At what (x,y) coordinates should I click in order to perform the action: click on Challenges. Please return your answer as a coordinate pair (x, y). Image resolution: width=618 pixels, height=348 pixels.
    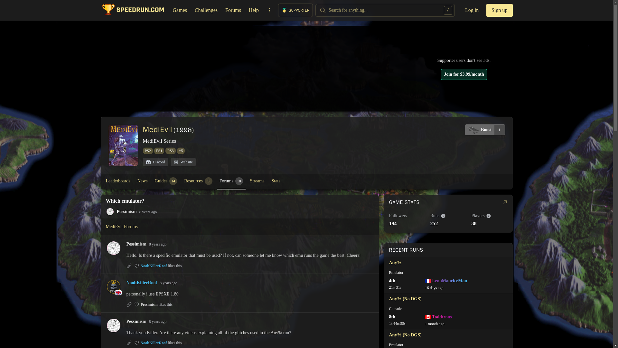
    Looking at the image, I should click on (270, 10).